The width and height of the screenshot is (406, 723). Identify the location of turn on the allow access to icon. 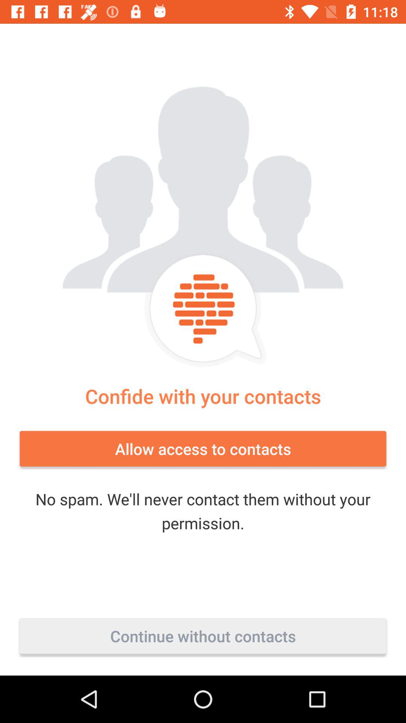
(203, 448).